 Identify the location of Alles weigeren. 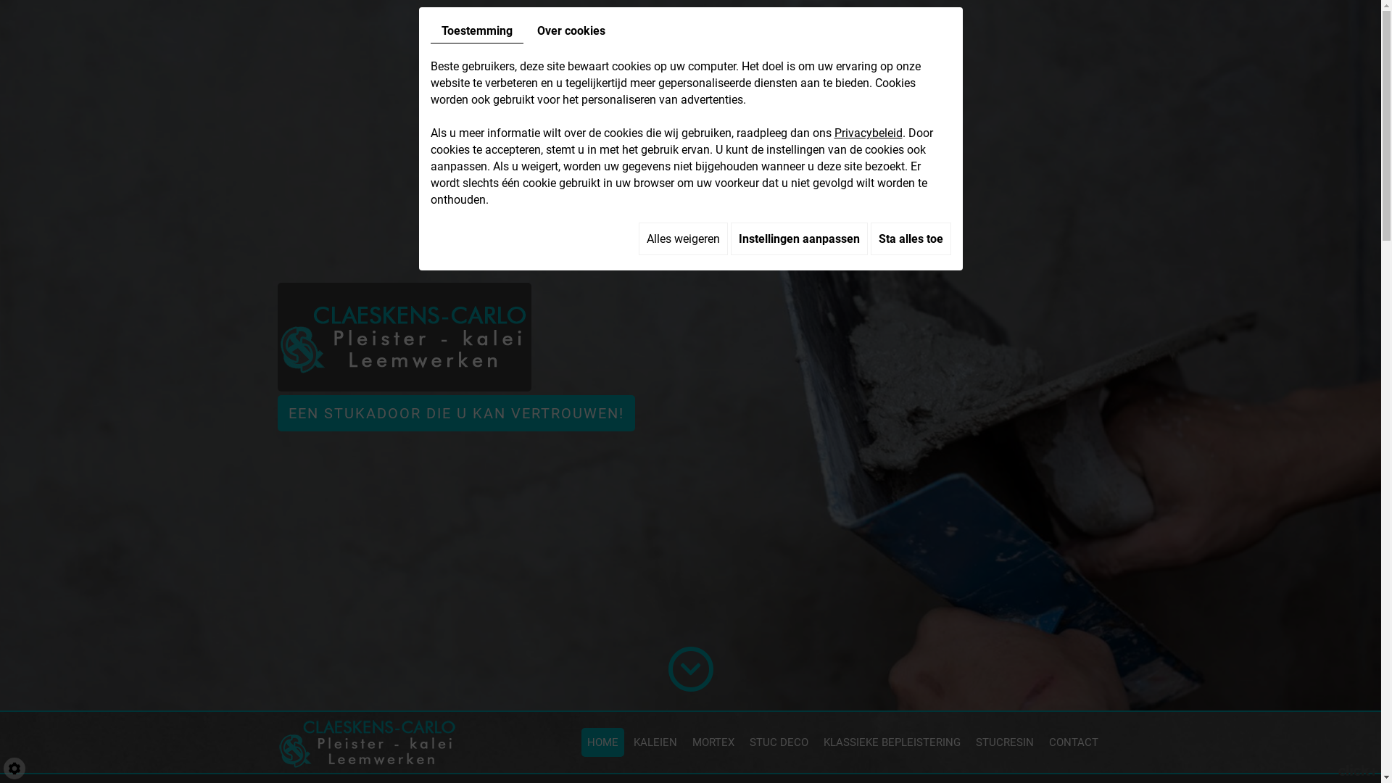
(682, 239).